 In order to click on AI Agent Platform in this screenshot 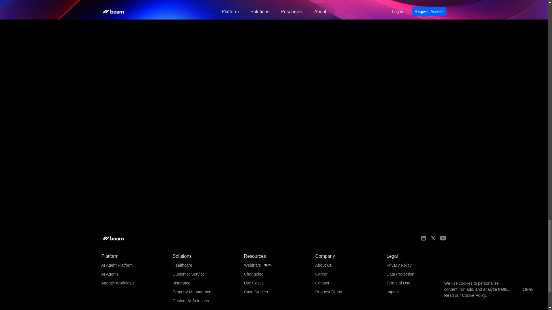, I will do `click(117, 265)`.